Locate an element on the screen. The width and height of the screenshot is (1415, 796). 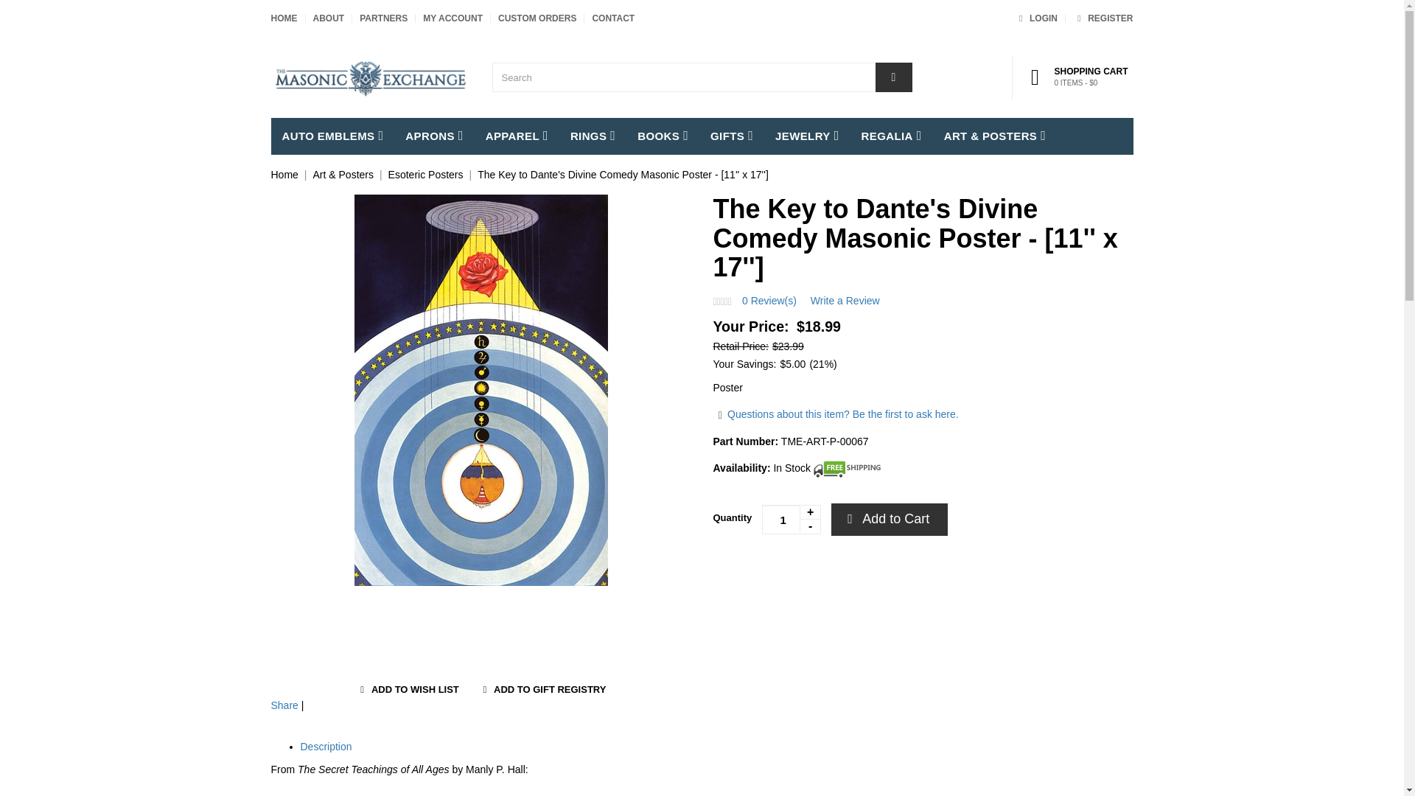
CONTACT is located at coordinates (792, 519).